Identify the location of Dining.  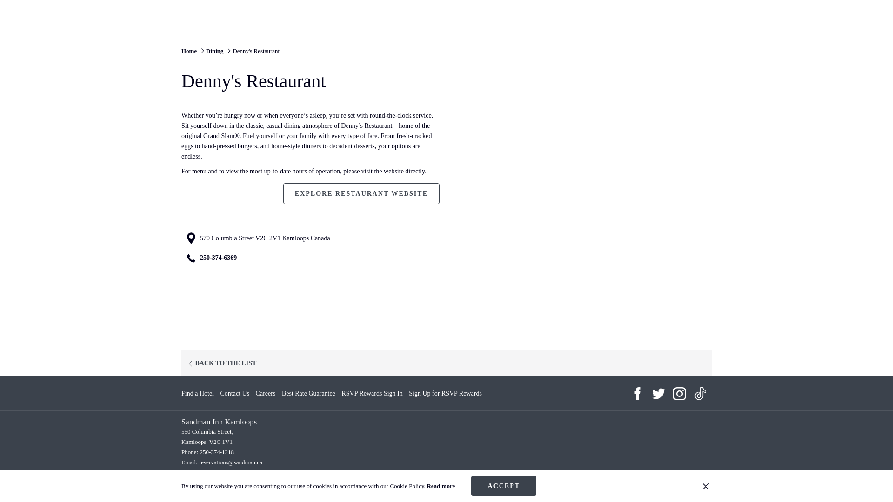
(266, 394).